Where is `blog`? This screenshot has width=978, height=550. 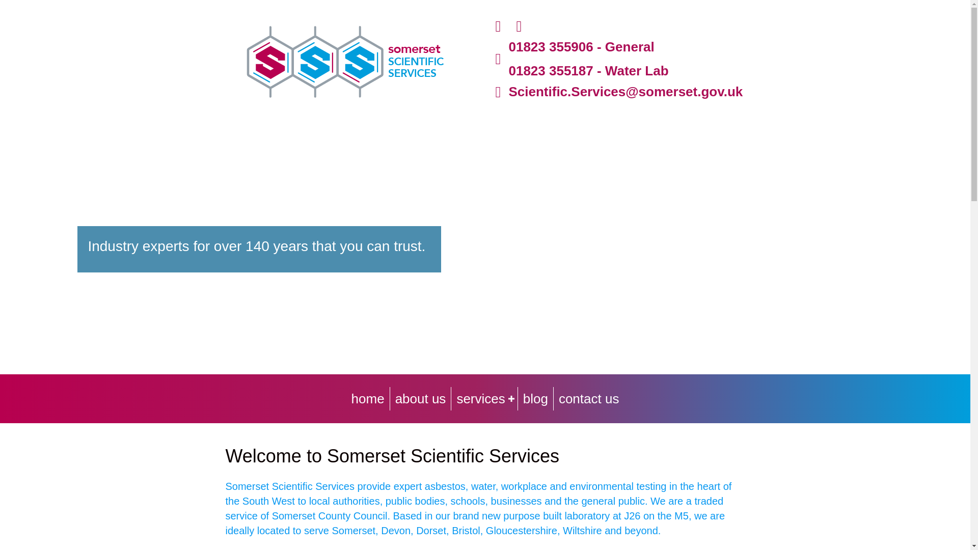 blog is located at coordinates (536, 398).